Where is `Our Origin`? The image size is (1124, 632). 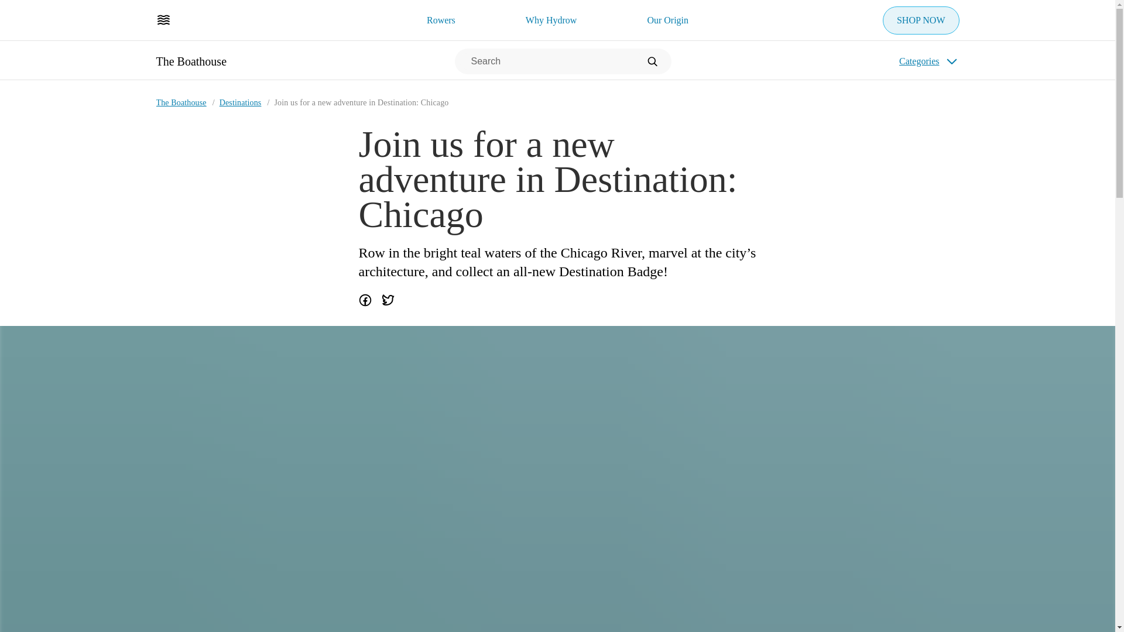 Our Origin is located at coordinates (667, 20).